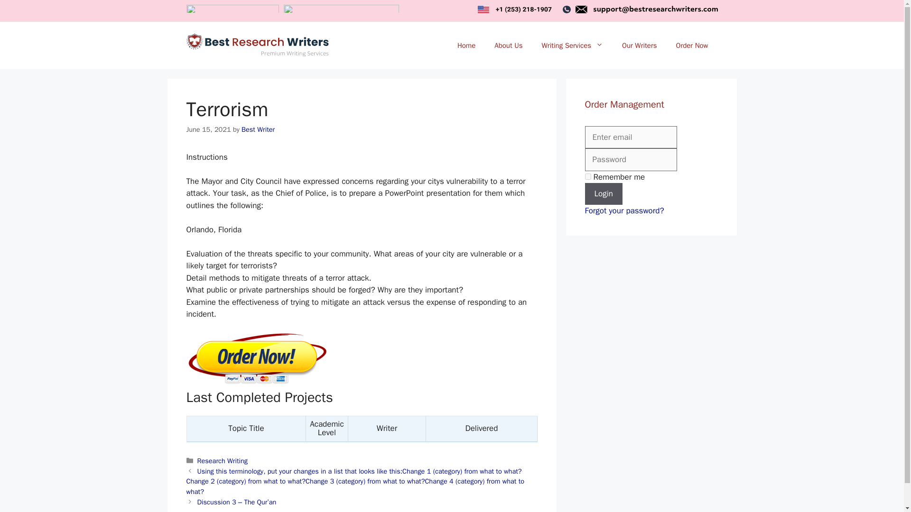 The image size is (911, 512). I want to click on Home, so click(466, 46).